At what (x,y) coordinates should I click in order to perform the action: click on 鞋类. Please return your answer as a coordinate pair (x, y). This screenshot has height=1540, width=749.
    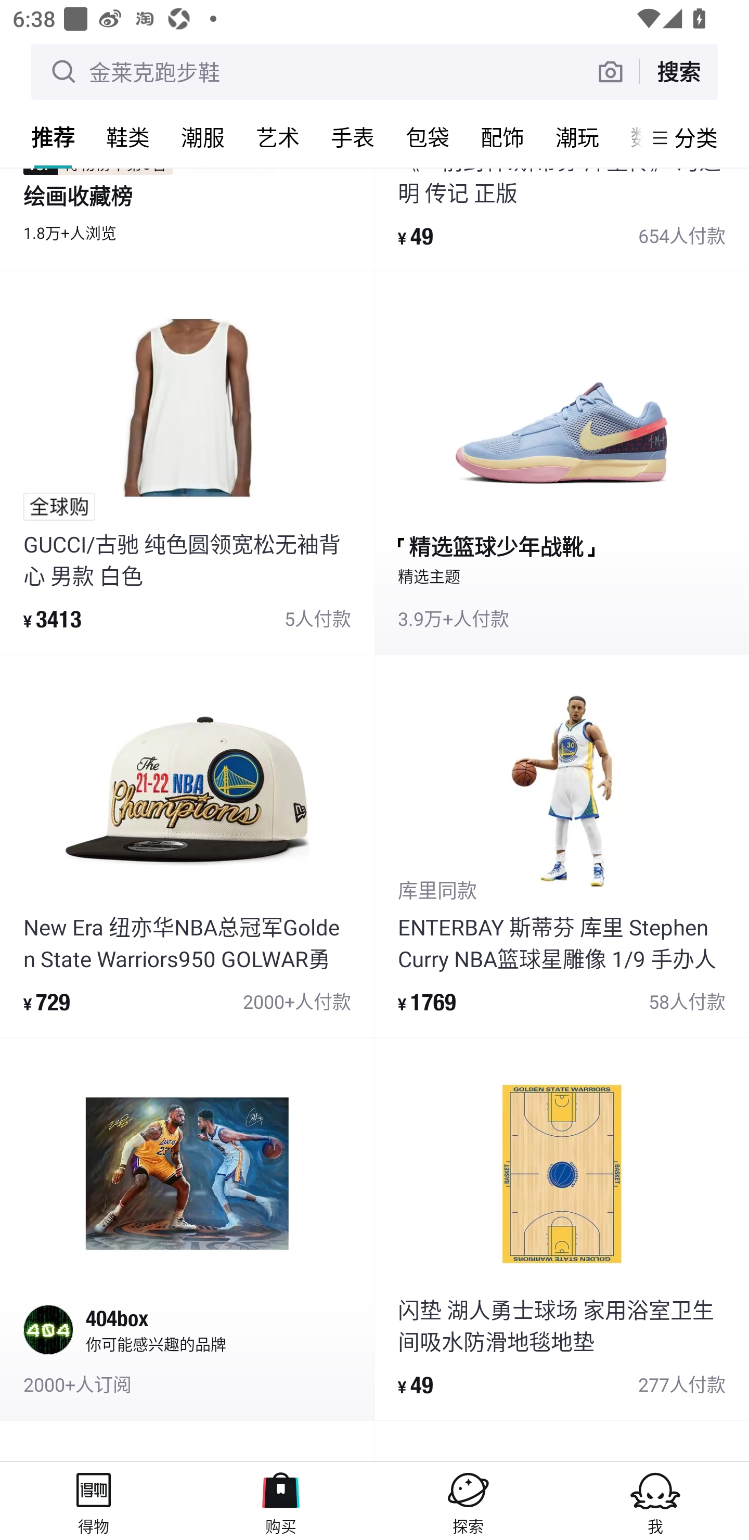
    Looking at the image, I should click on (128, 137).